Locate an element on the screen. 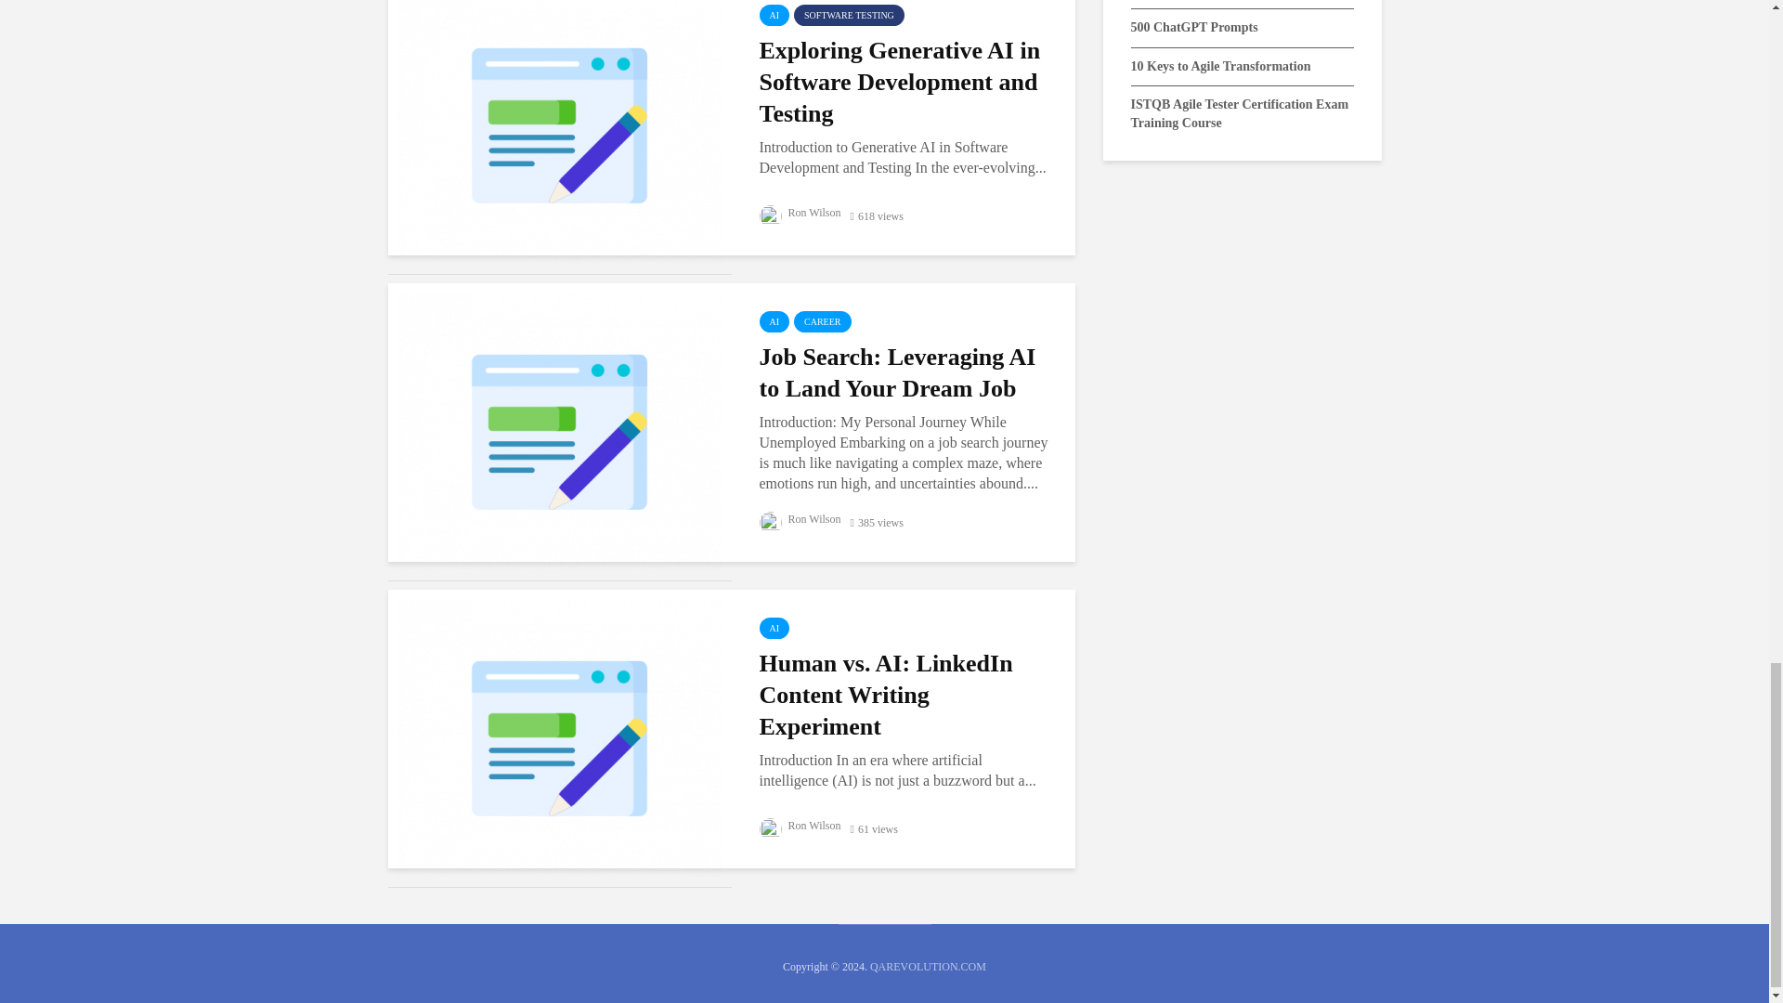  Human vs. AI: LinkedIn Content Writing Experiment is located at coordinates (559, 737).